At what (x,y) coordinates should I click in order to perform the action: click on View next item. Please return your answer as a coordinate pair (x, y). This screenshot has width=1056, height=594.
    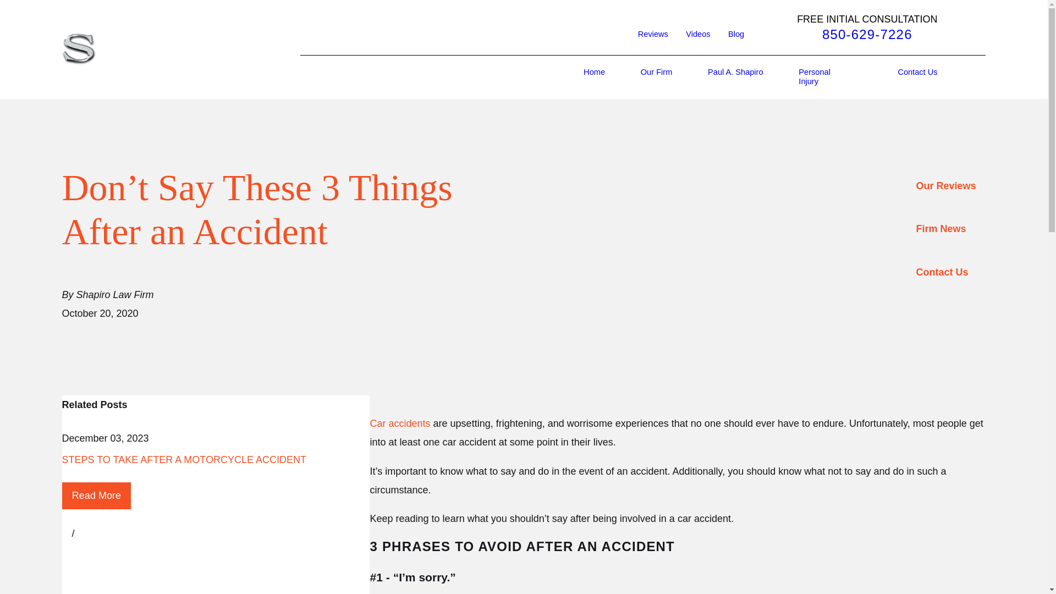
    Looking at the image, I should click on (79, 533).